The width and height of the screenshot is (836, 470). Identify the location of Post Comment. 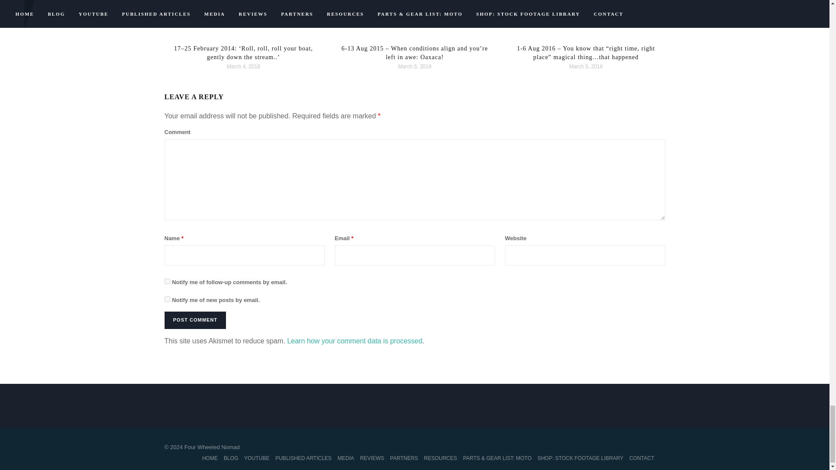
(196, 320).